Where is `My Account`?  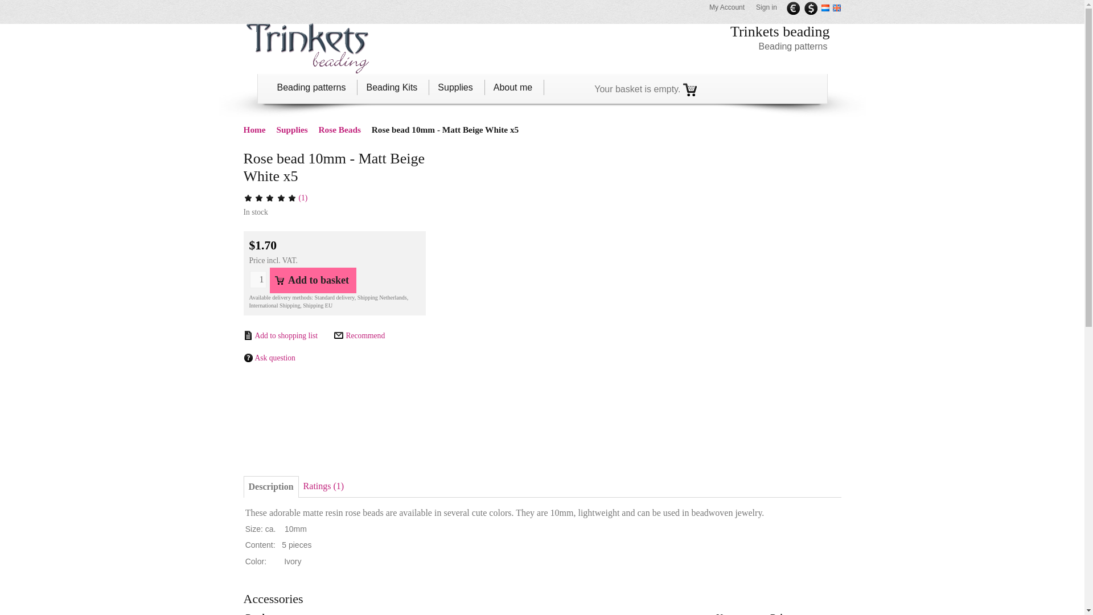
My Account is located at coordinates (730, 8).